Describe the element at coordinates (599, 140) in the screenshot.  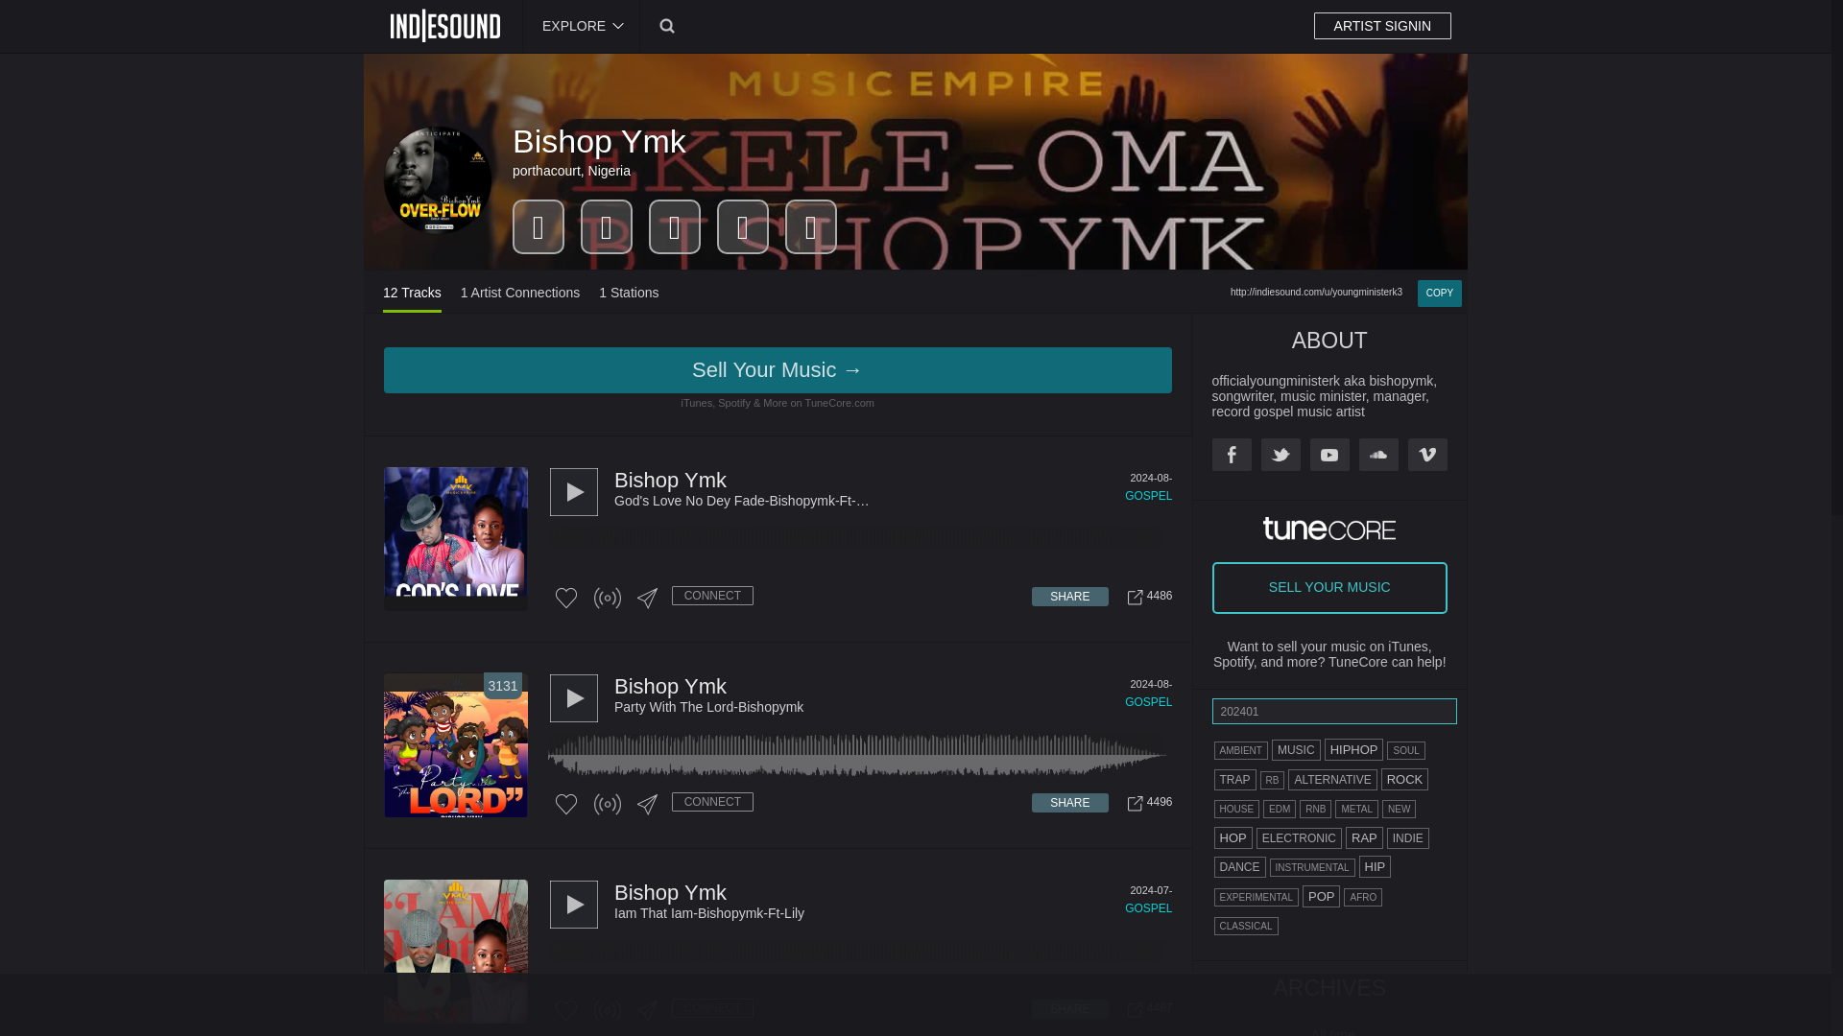
I see `Bishop Ymk` at that location.